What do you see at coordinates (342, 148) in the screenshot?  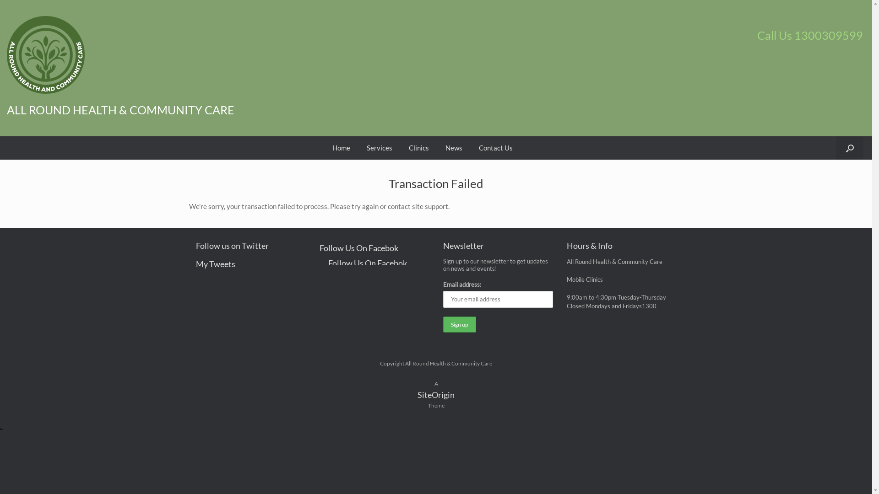 I see `Home` at bounding box center [342, 148].